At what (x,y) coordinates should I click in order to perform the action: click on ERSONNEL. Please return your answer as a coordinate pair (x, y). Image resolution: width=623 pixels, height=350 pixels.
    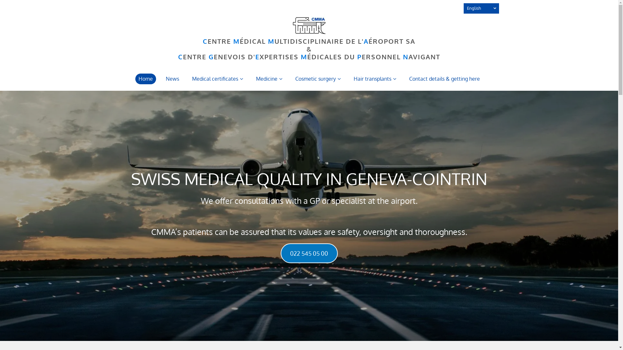
    Looking at the image, I should click on (381, 57).